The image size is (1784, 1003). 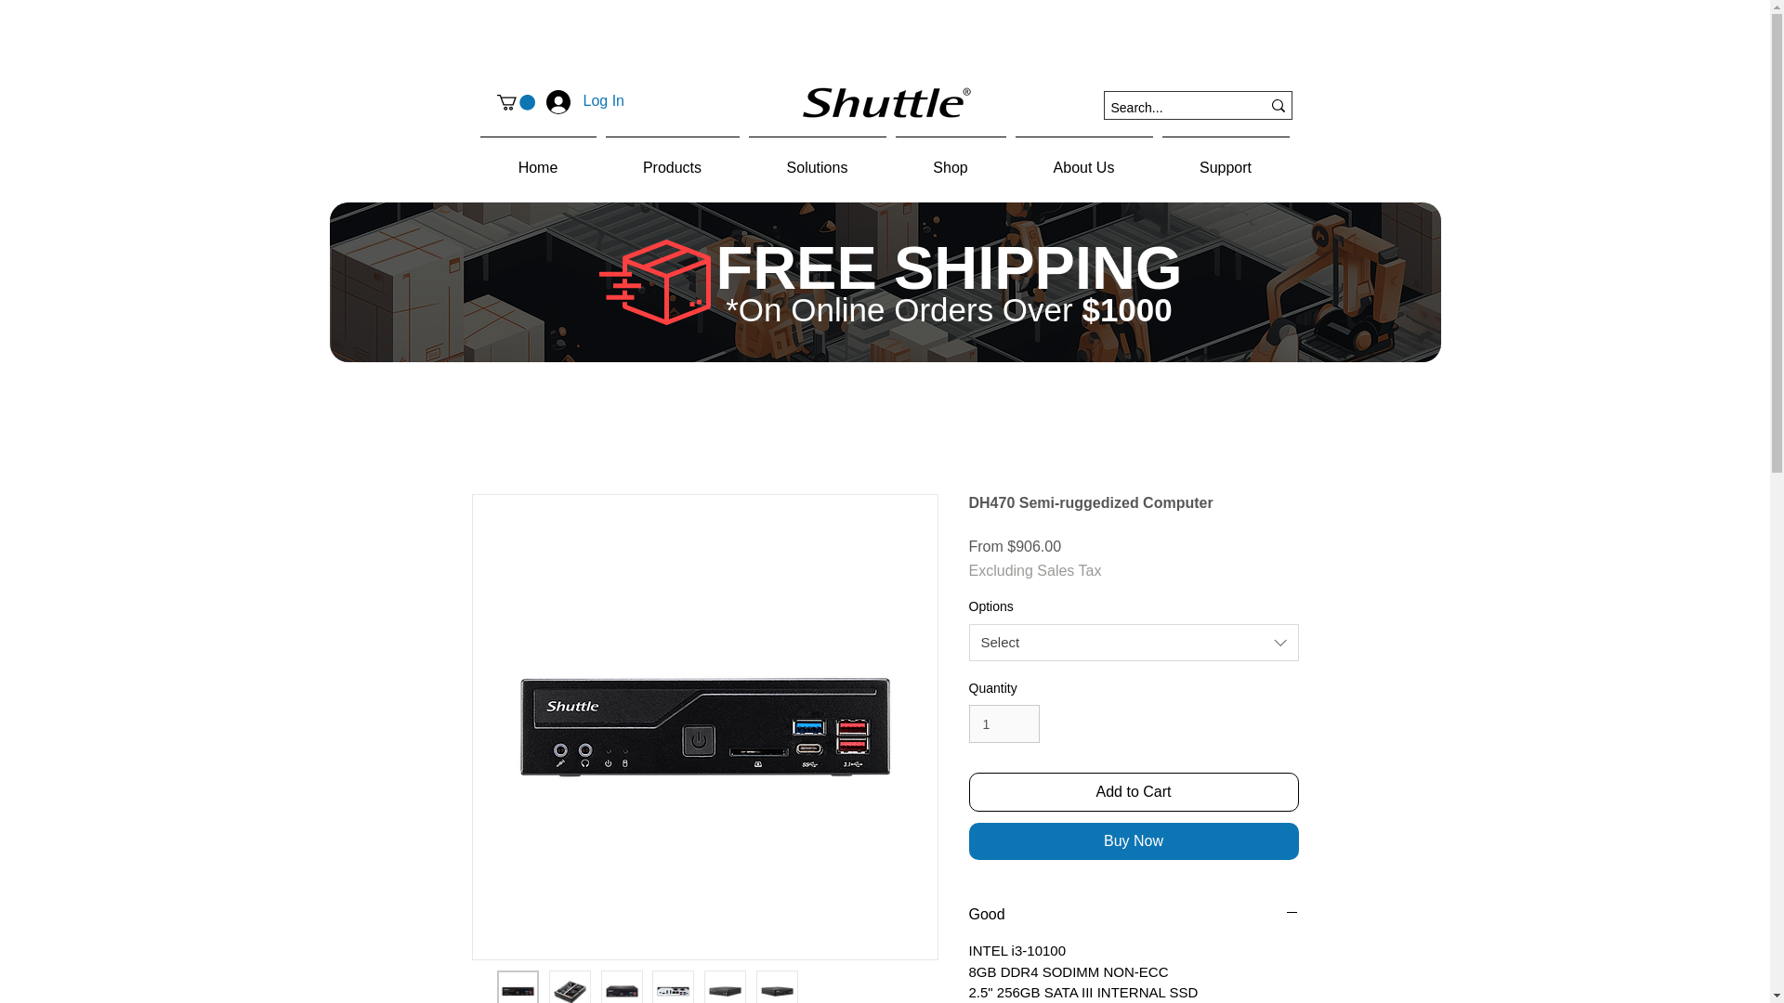 I want to click on About Us, so click(x=1084, y=158).